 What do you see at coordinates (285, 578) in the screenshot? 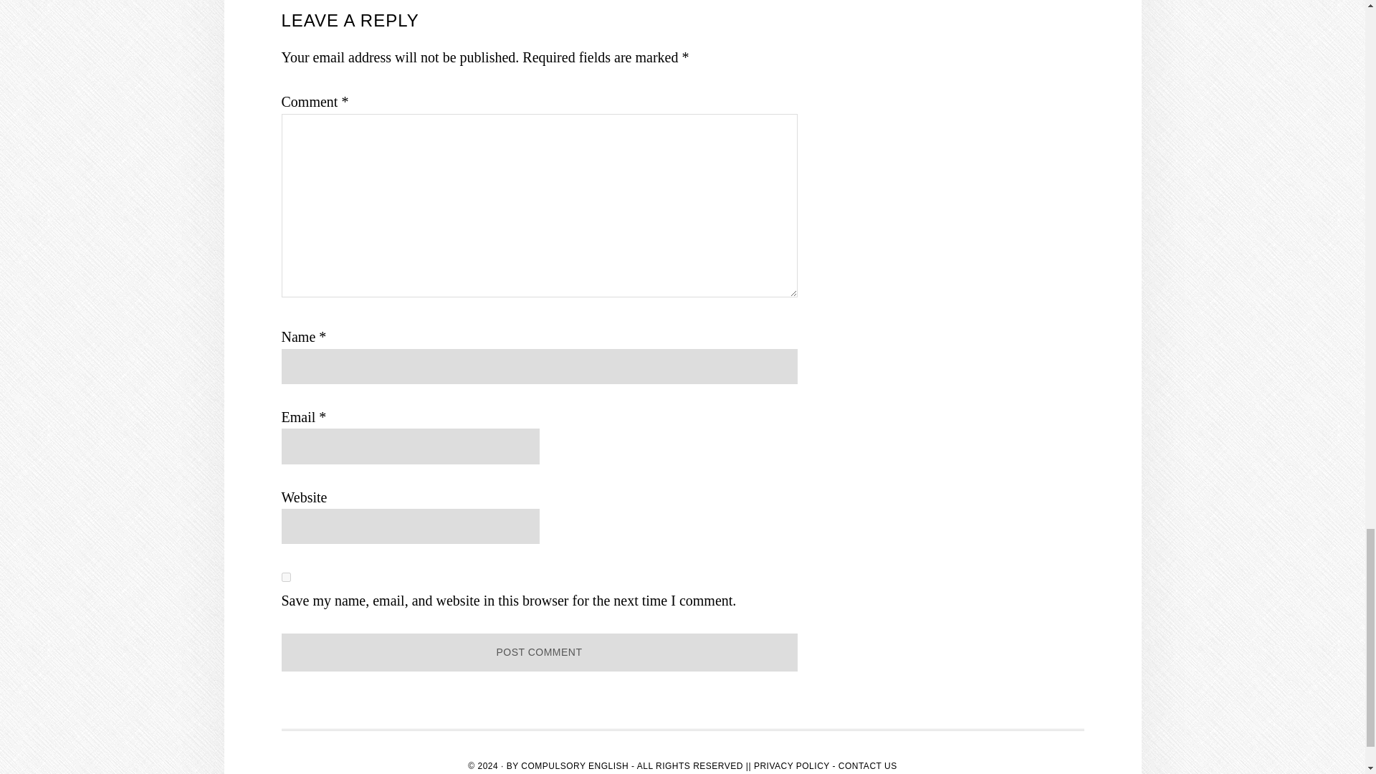
I see `yes` at bounding box center [285, 578].